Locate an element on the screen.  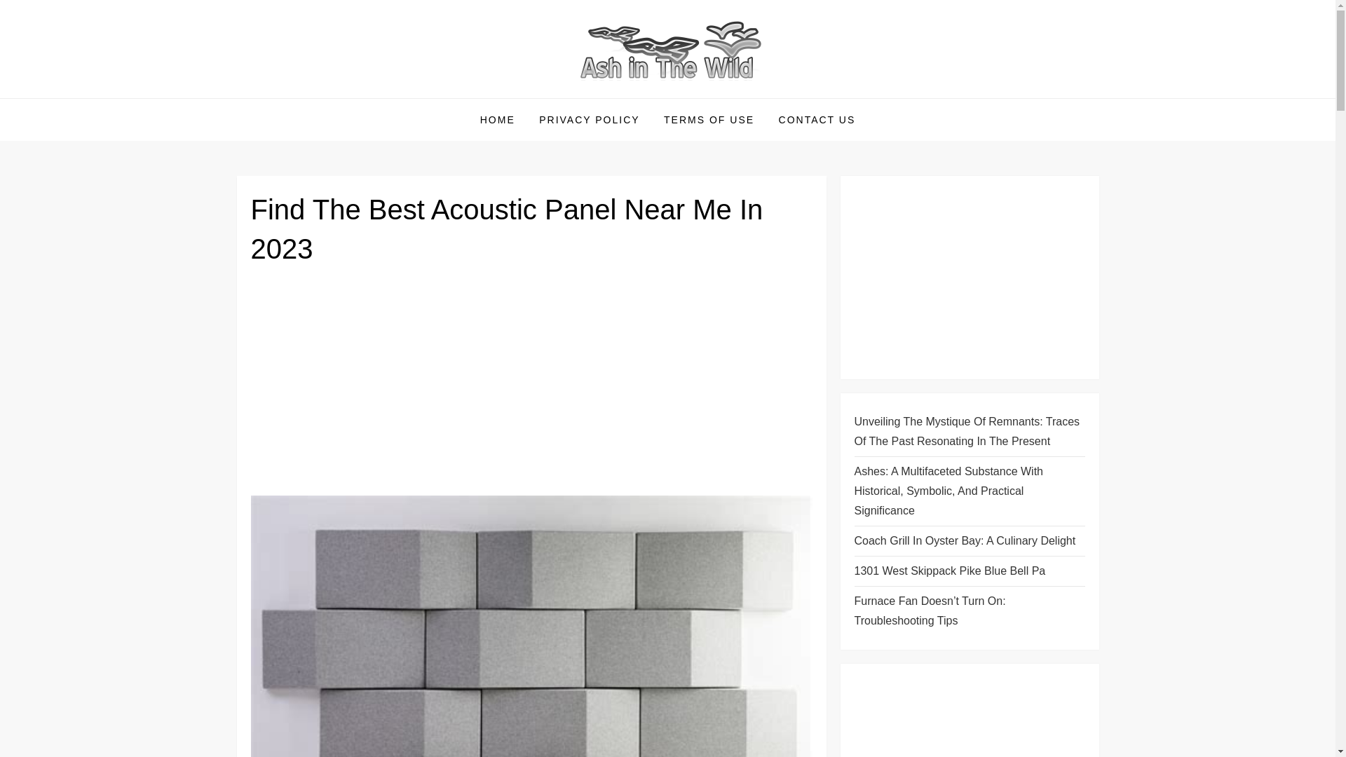
Ash in The Wild is located at coordinates (334, 97).